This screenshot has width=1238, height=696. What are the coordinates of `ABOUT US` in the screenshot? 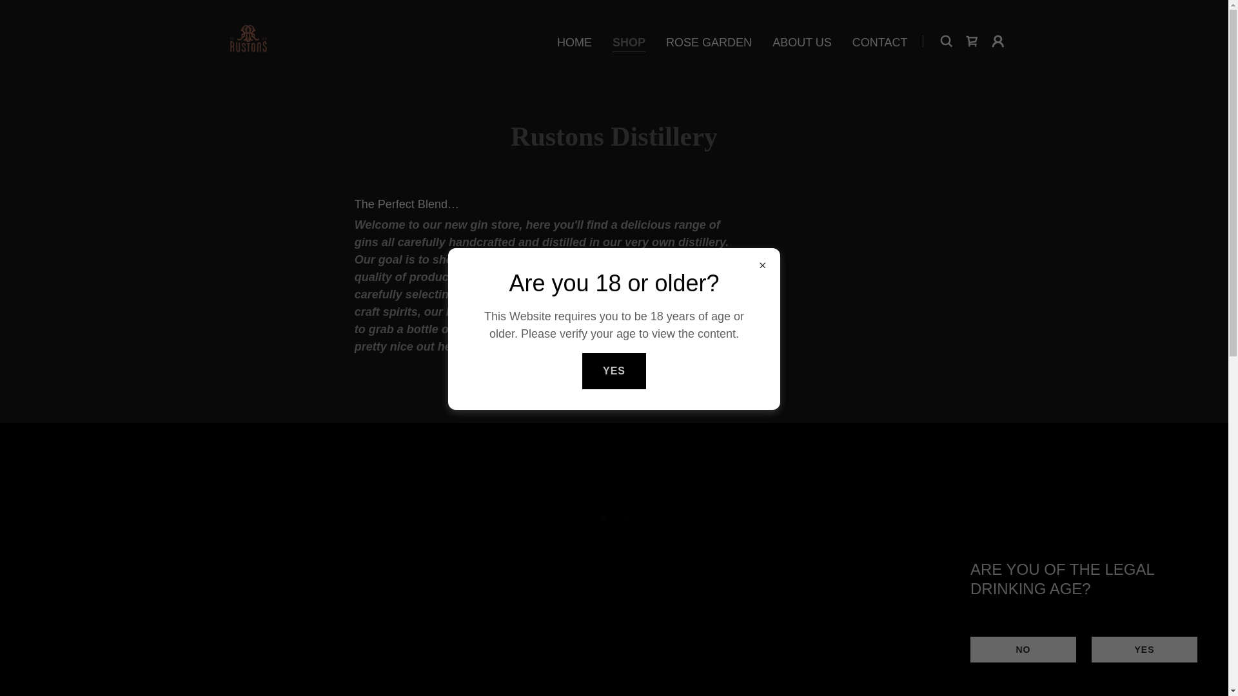 It's located at (802, 43).